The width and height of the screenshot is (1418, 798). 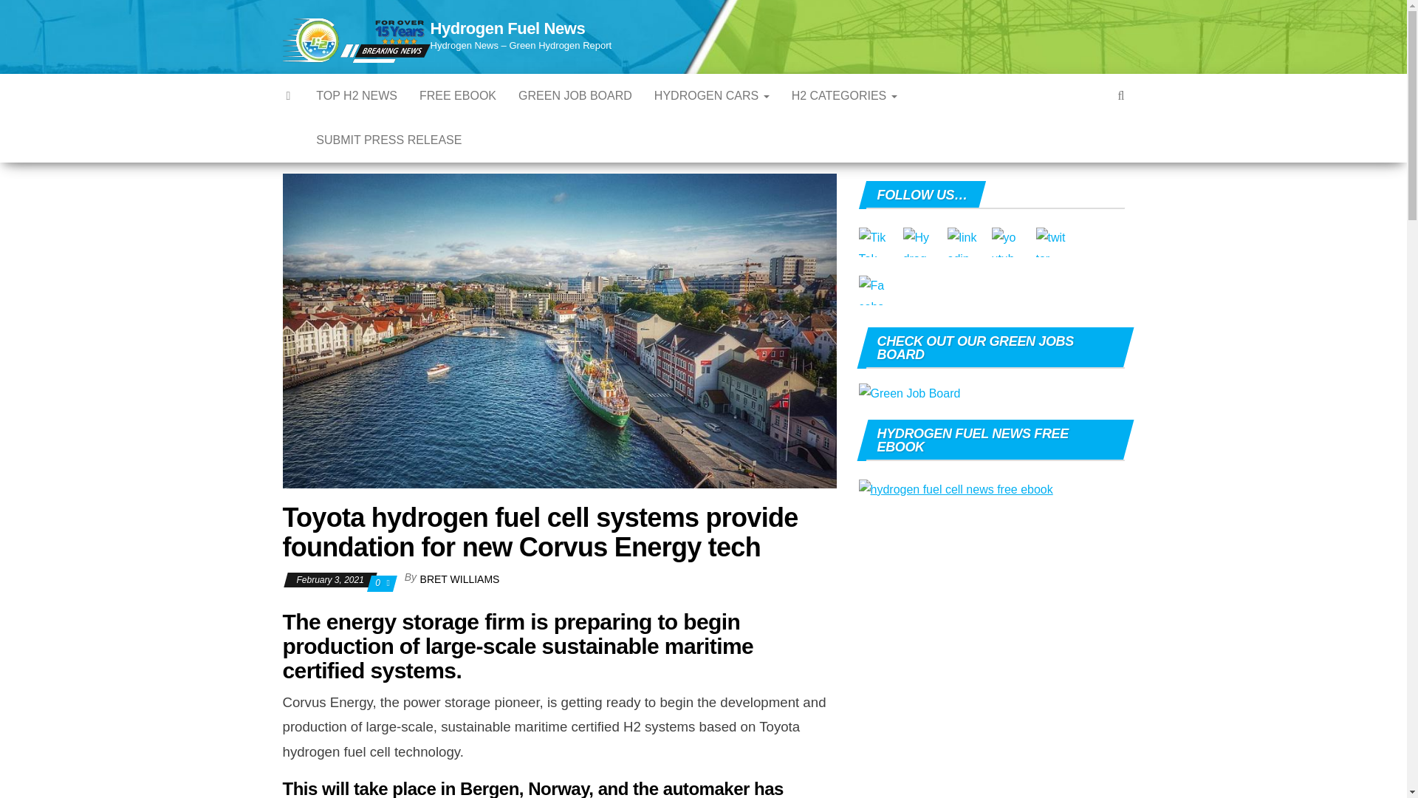 I want to click on Hydrogen Fuel News, so click(x=507, y=28).